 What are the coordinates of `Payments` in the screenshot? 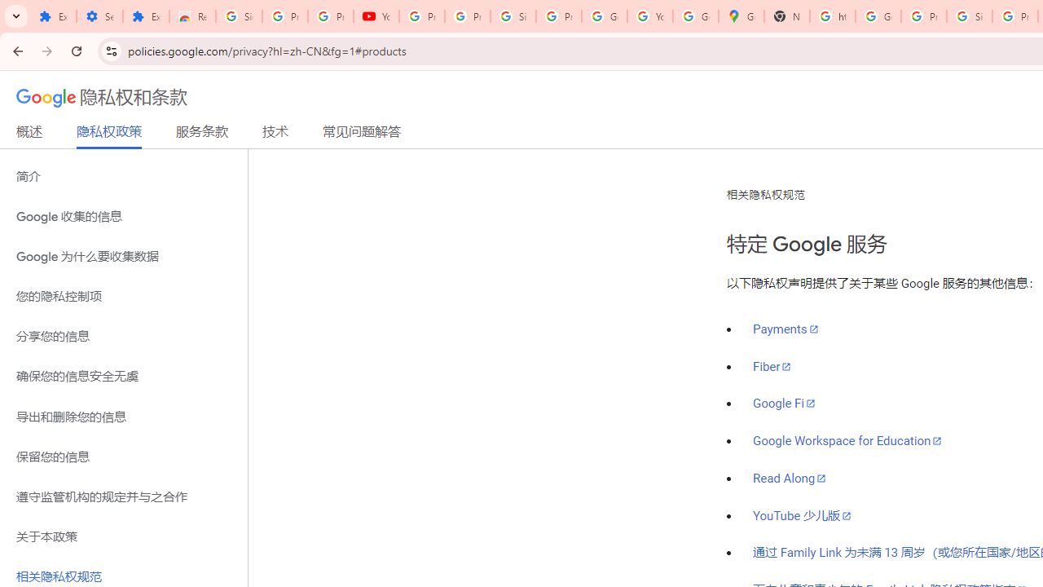 It's located at (786, 329).